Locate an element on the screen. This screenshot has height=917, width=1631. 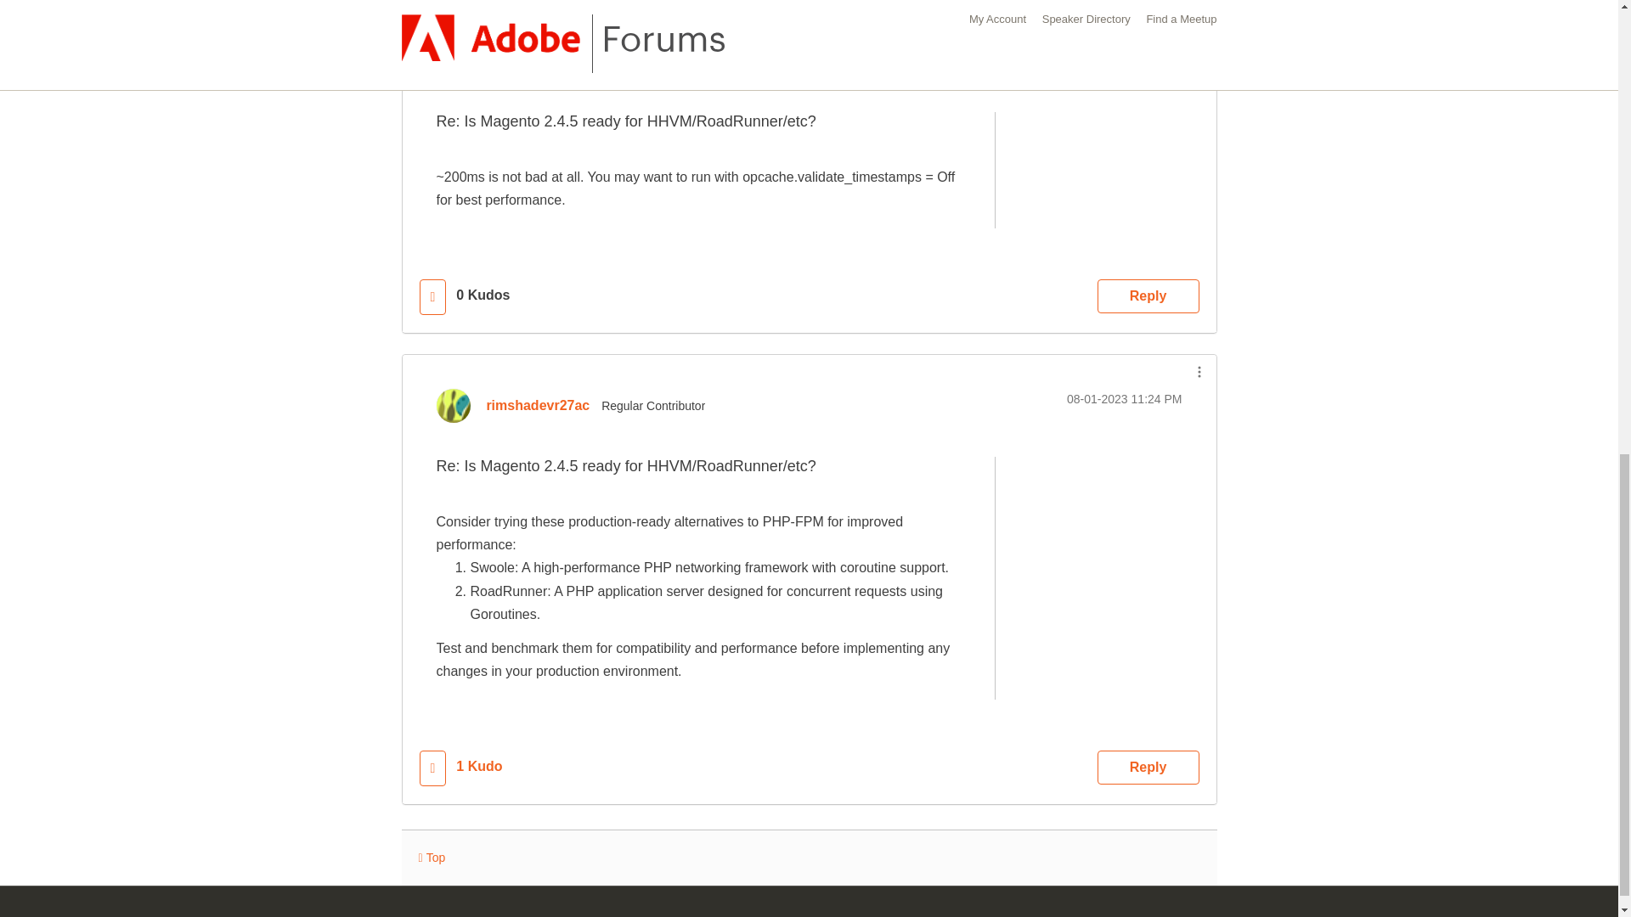
infogetpage875 is located at coordinates (532, 59).